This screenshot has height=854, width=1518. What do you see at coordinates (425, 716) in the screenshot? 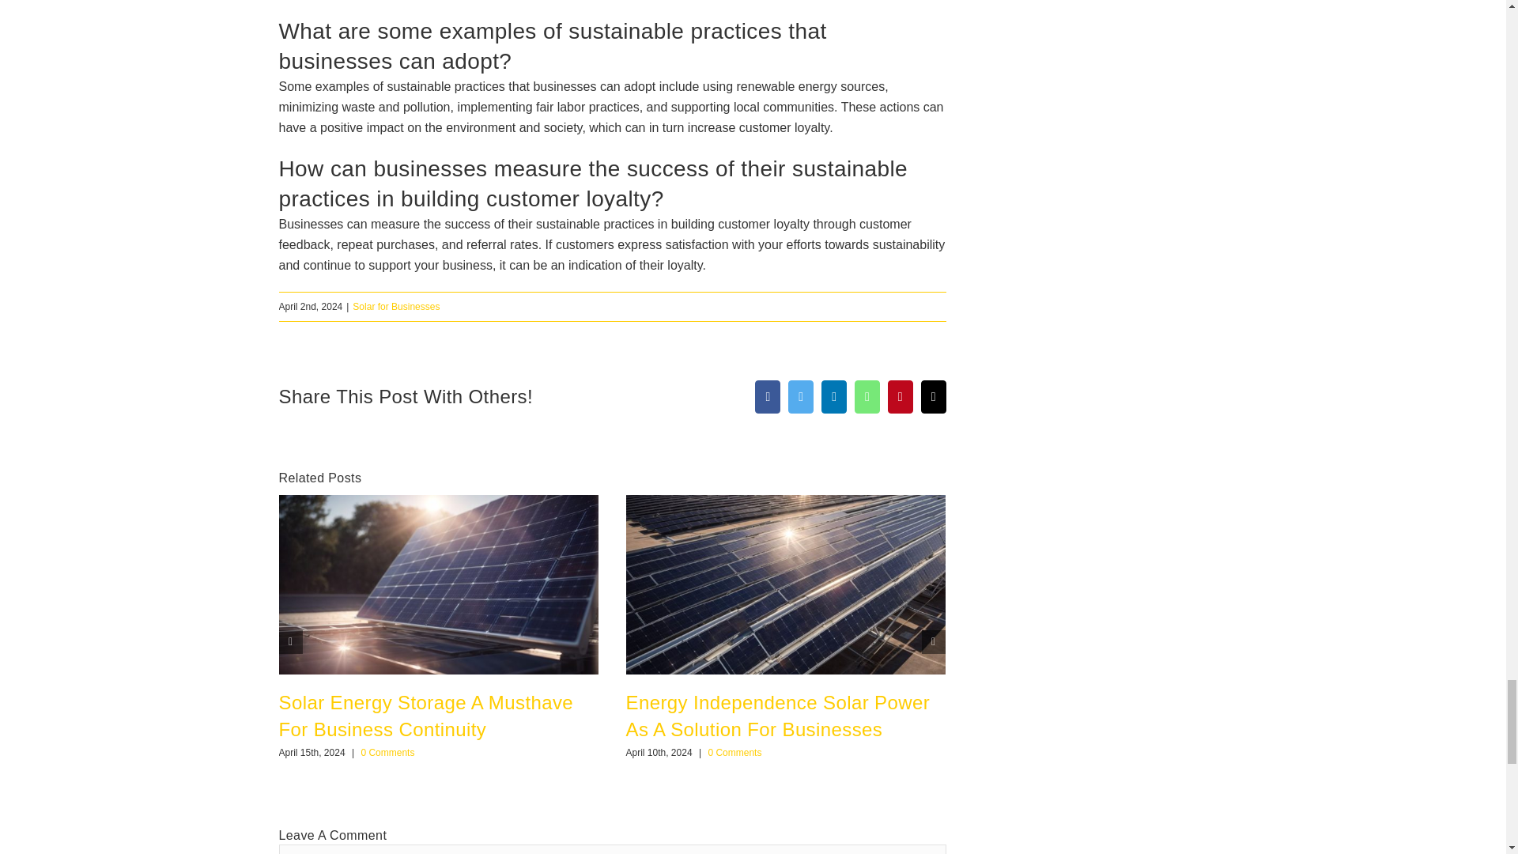
I see `Solar Energy Storage A Musthave For Business Continuity` at bounding box center [425, 716].